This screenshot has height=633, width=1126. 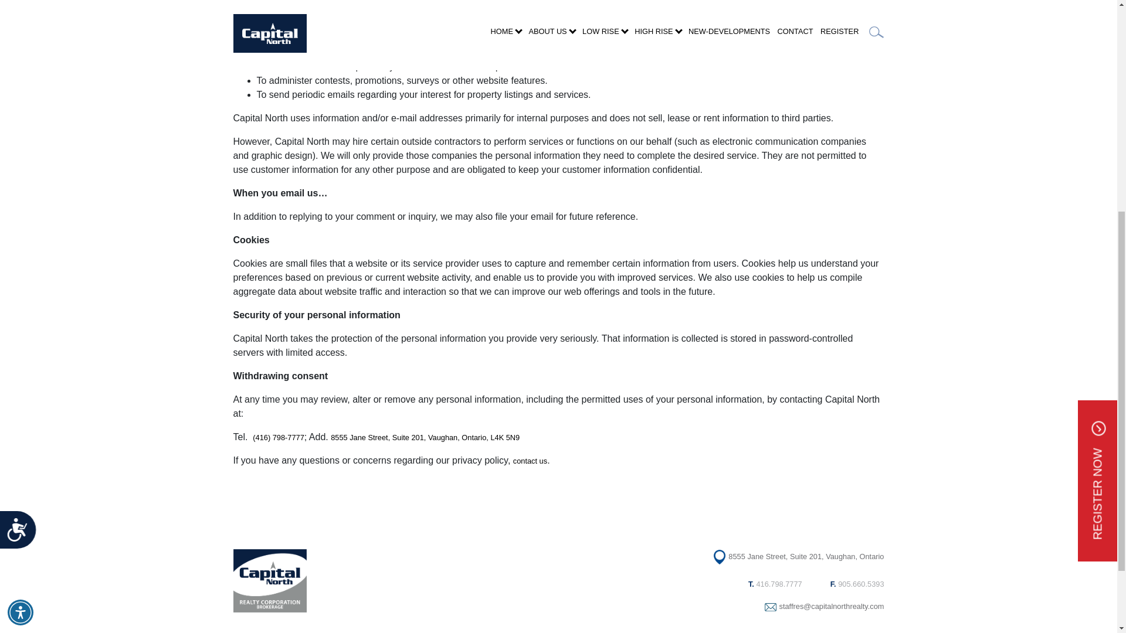 What do you see at coordinates (21, 254) in the screenshot?
I see `Accessibility Menu` at bounding box center [21, 254].